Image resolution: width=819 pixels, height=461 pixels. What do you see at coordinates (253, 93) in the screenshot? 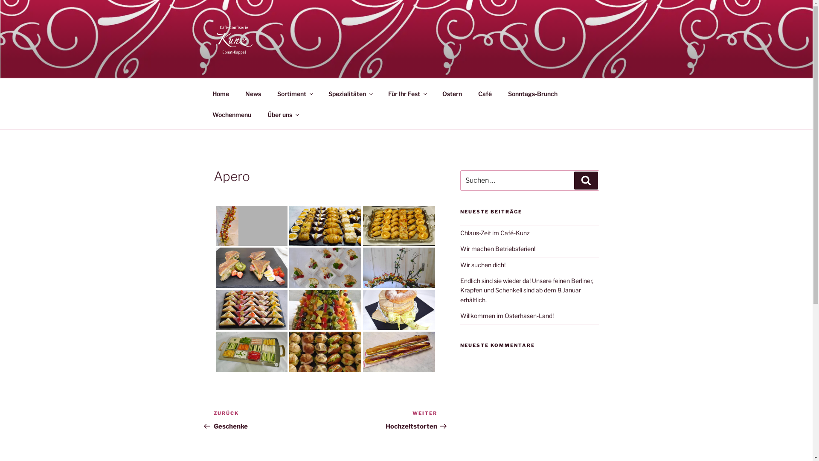
I see `News` at bounding box center [253, 93].